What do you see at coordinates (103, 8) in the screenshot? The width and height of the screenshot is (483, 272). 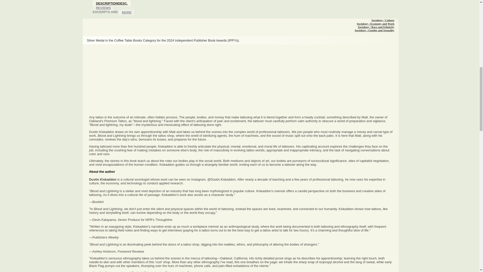 I see `REVIEWS` at bounding box center [103, 8].